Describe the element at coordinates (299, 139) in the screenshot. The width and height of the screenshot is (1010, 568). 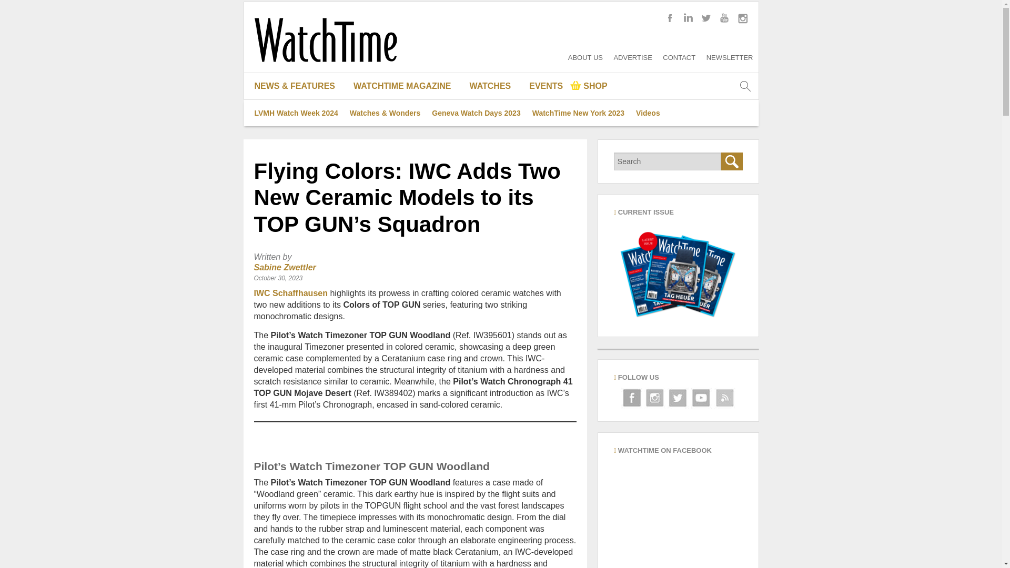
I see `WATCH FEATURES` at that location.